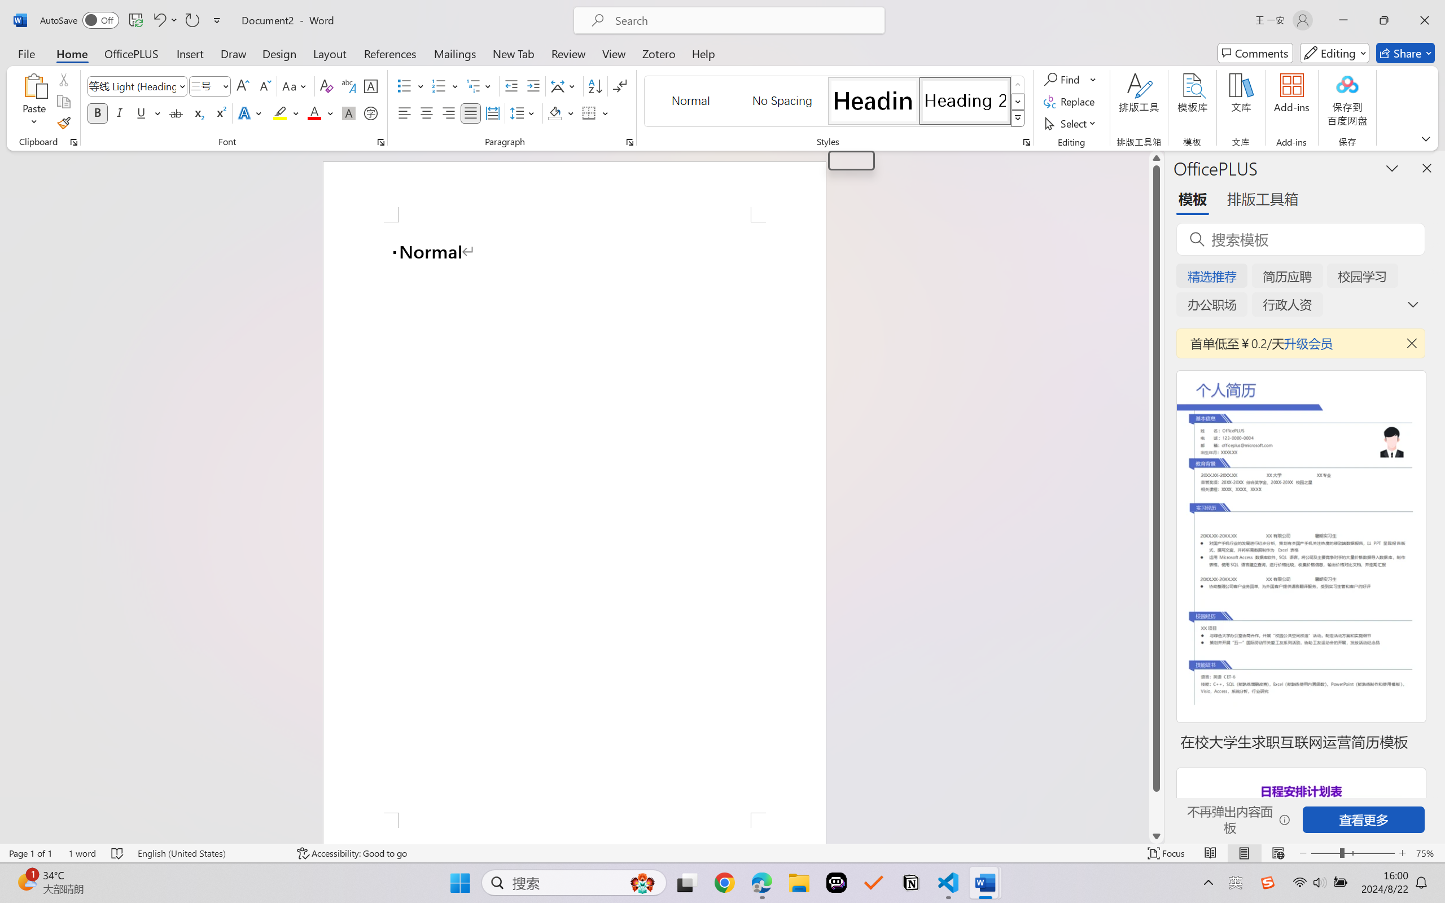 The height and width of the screenshot is (903, 1445). I want to click on Review, so click(568, 53).